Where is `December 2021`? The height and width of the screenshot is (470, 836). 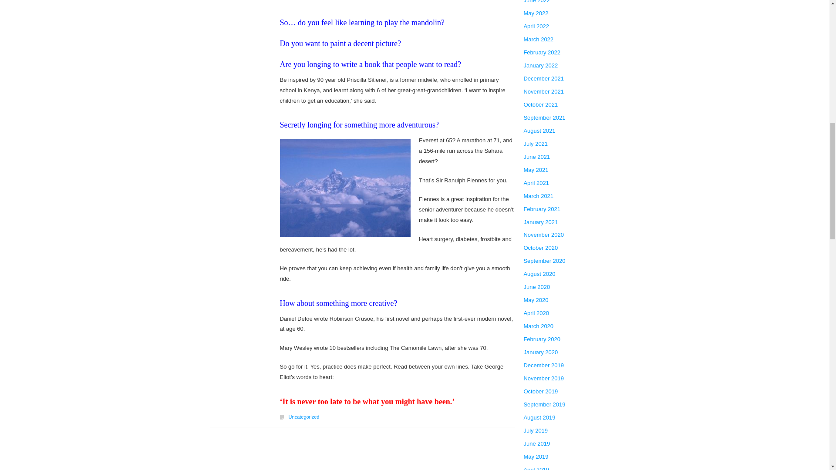
December 2021 is located at coordinates (543, 78).